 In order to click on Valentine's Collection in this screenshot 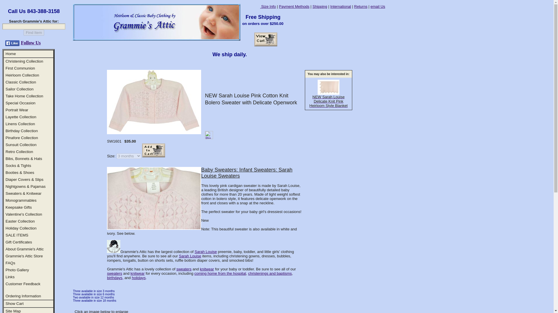, I will do `click(24, 214)`.